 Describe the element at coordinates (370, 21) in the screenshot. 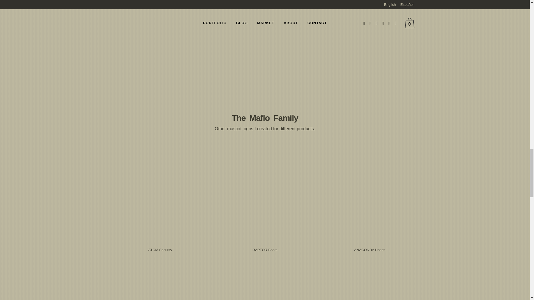

I see `anaconda riego mascot logo design` at that location.